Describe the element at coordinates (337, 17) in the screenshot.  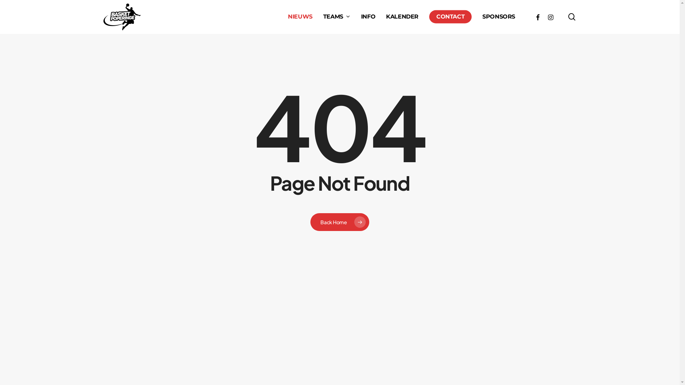
I see `TEAMS` at that location.